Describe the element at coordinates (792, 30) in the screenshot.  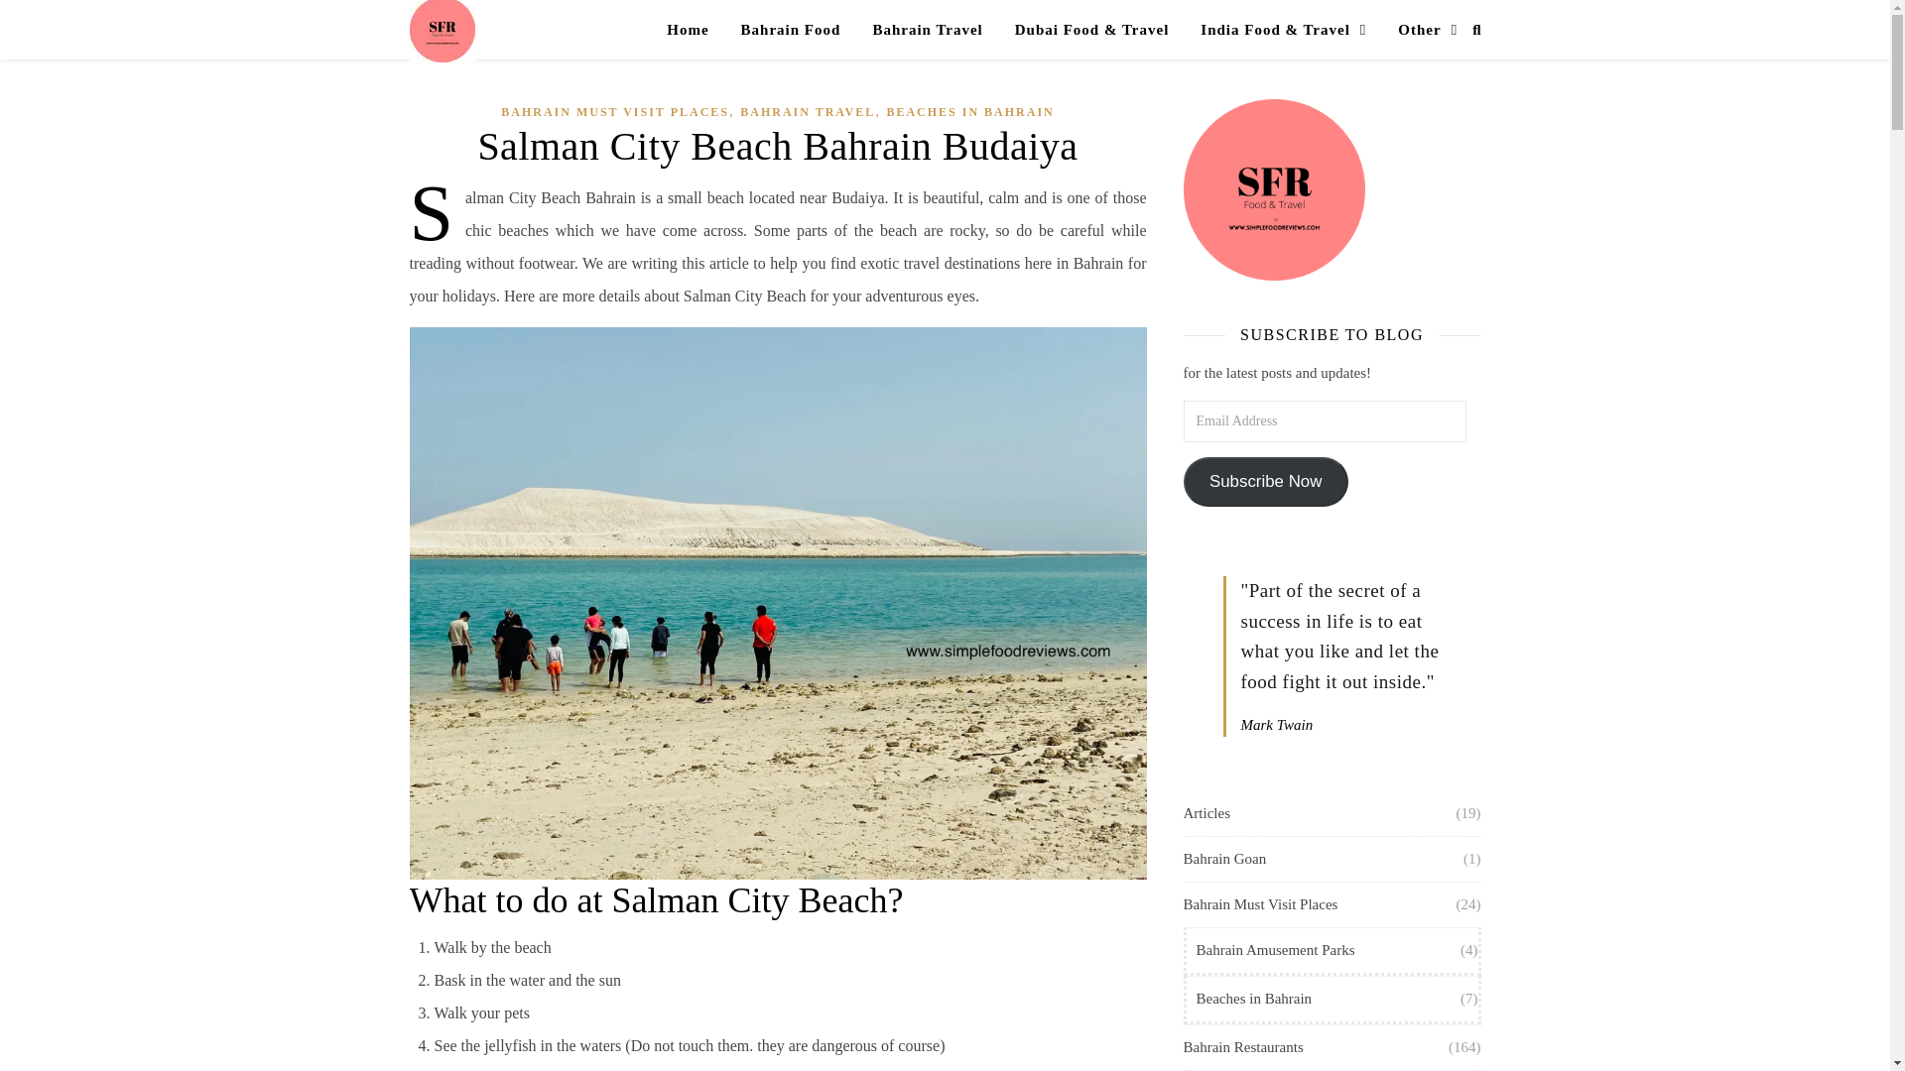
I see `Bahrain Food` at that location.